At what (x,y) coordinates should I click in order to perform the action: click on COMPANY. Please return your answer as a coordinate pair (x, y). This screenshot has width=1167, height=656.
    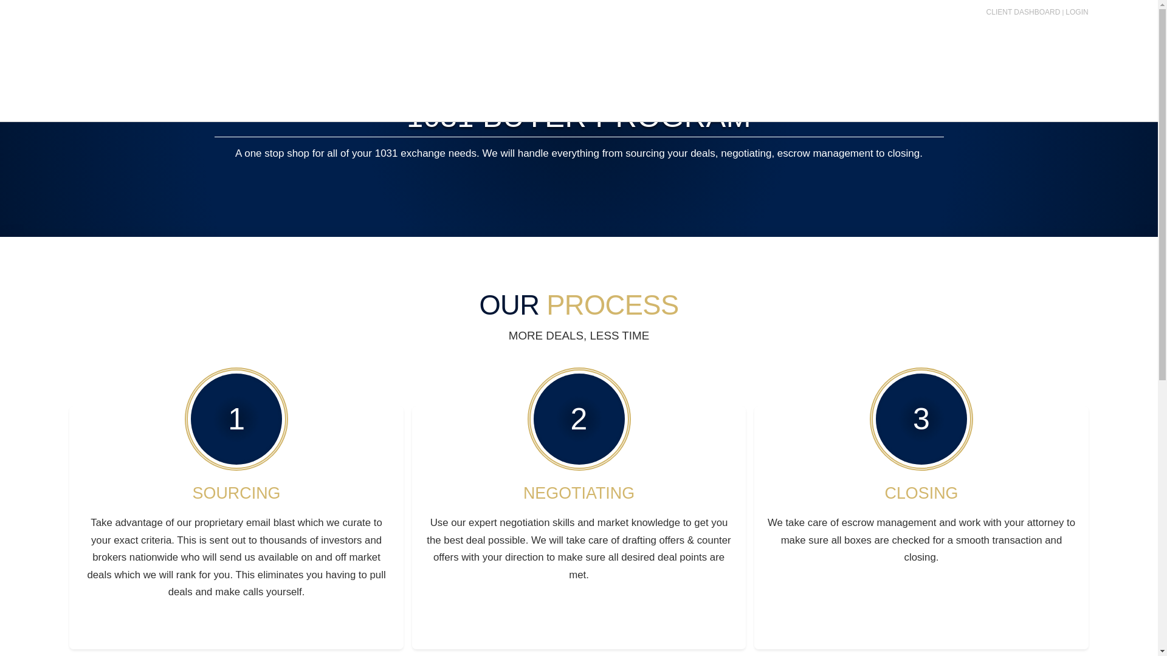
    Looking at the image, I should click on (690, 49).